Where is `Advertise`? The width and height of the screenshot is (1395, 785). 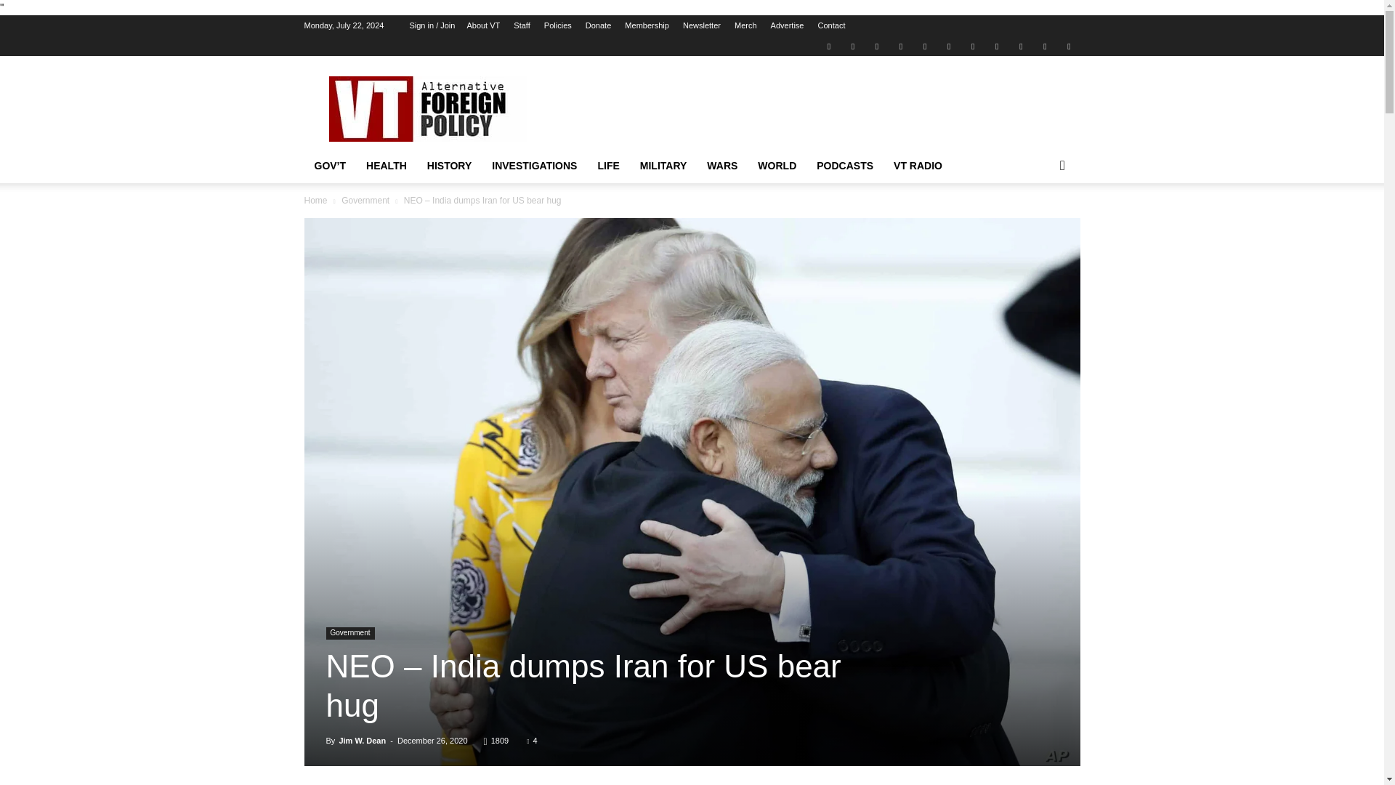 Advertise is located at coordinates (788, 25).